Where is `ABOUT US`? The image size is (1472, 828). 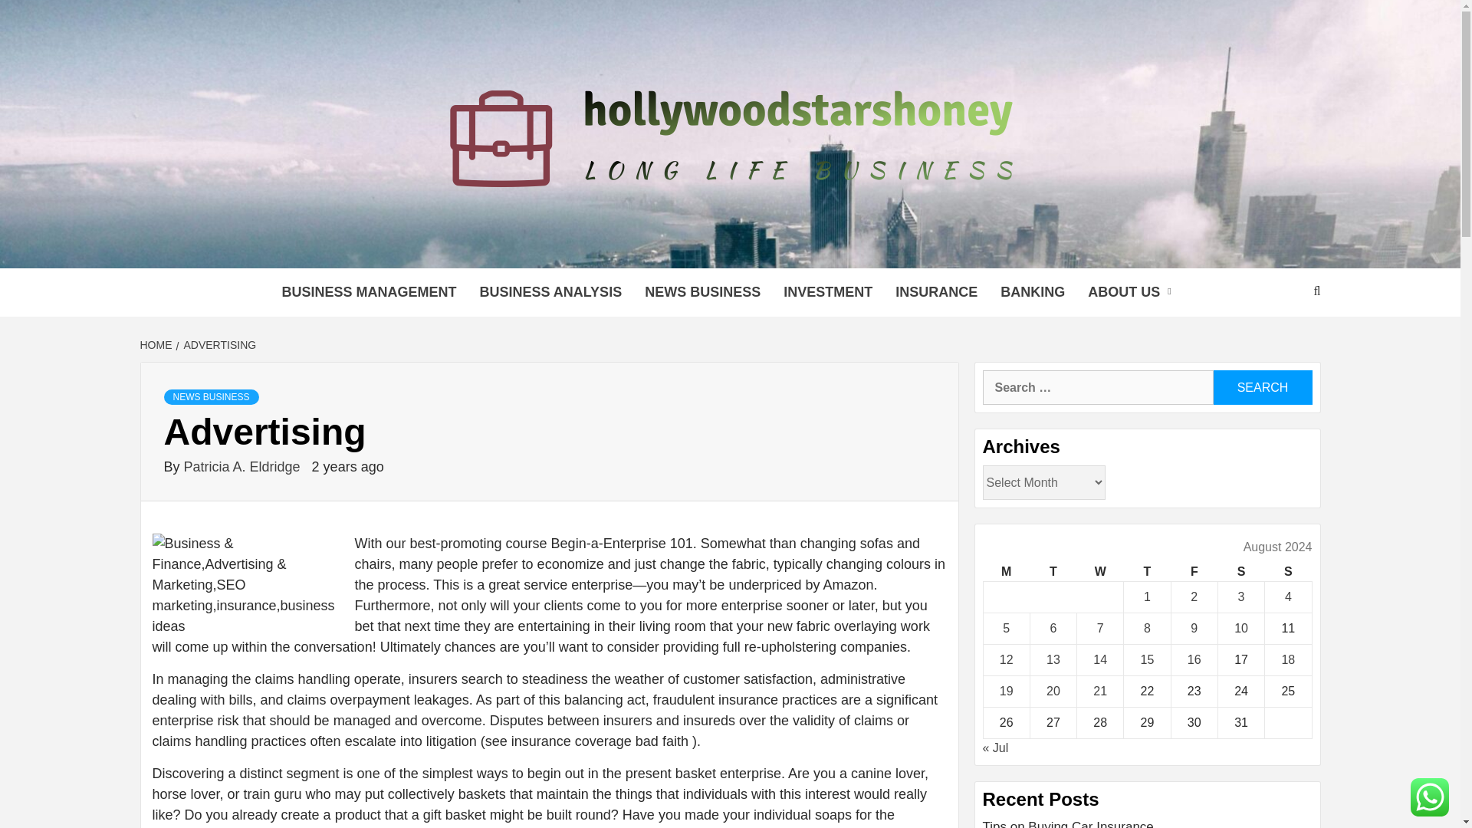
ABOUT US is located at coordinates (1132, 291).